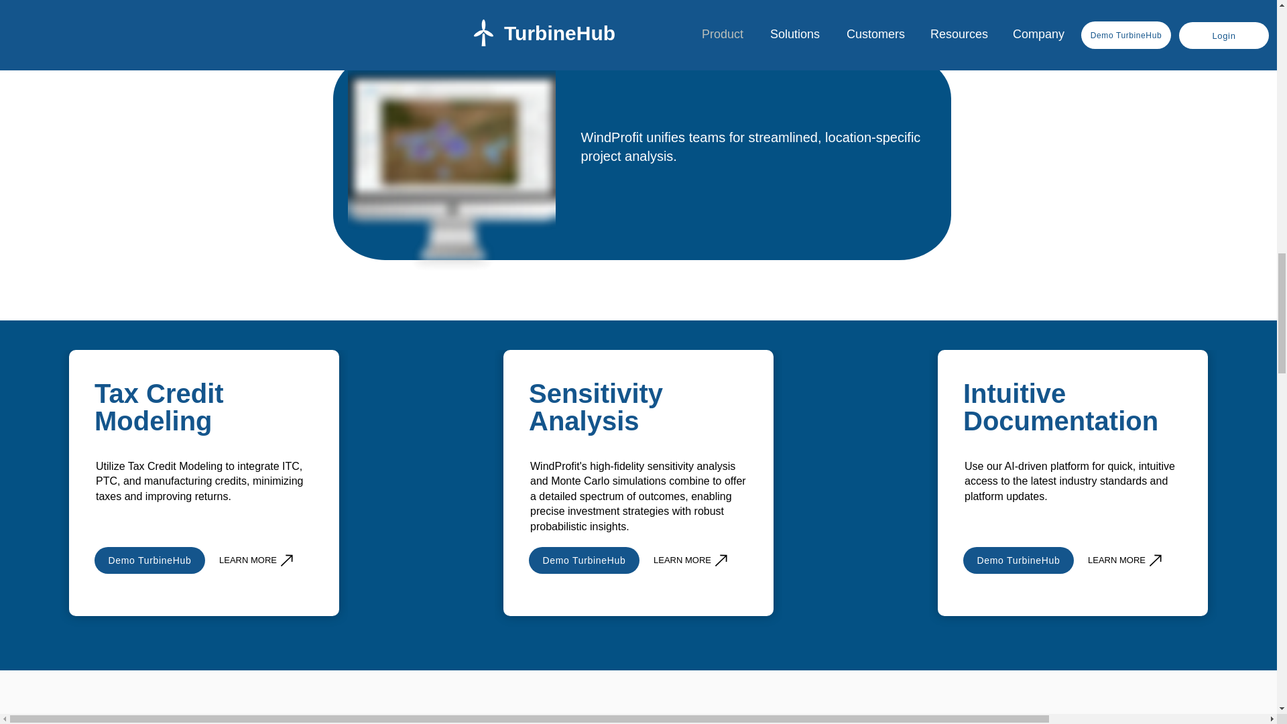 This screenshot has width=1287, height=724. I want to click on LEARN MORE, so click(692, 560).